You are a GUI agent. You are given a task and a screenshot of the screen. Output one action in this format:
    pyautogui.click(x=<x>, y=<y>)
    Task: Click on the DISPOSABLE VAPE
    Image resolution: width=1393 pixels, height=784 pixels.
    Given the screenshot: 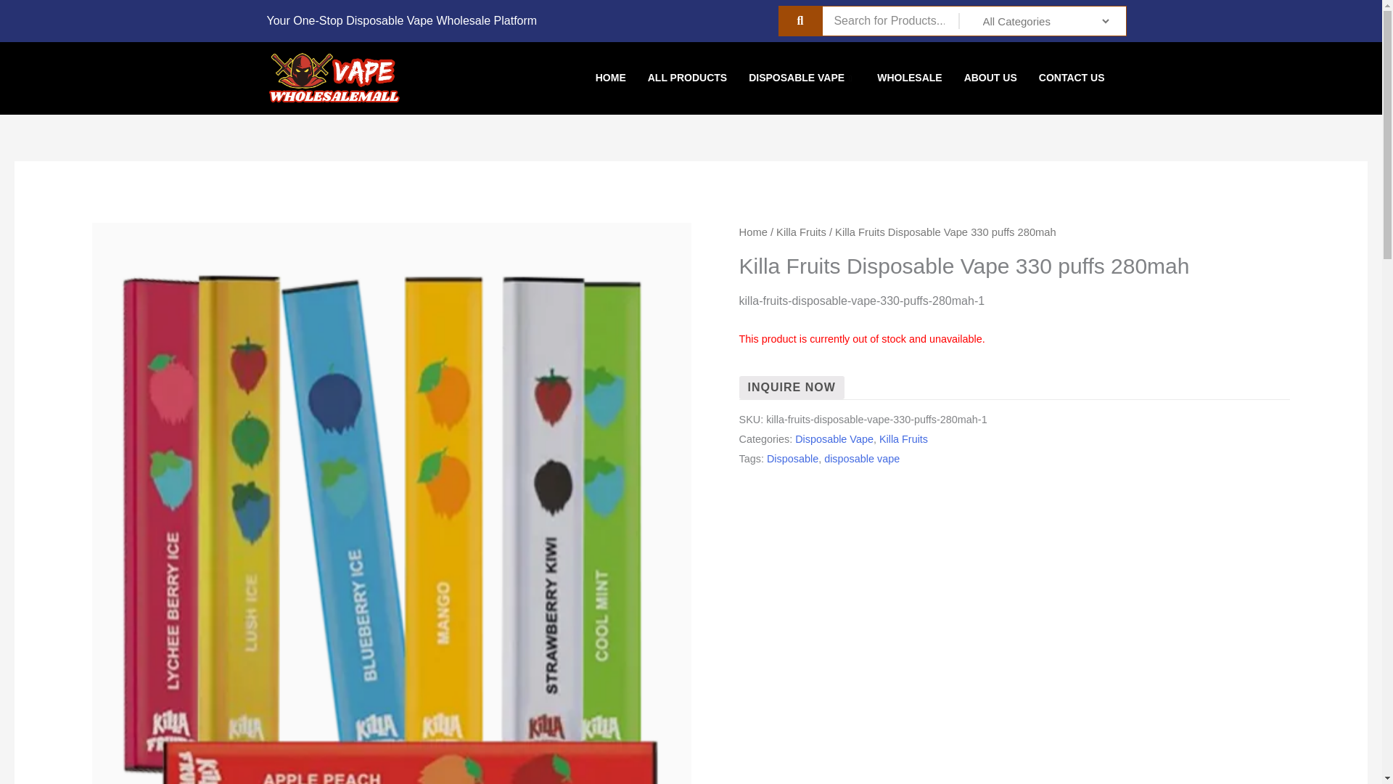 What is the action you would take?
    pyautogui.click(x=802, y=78)
    